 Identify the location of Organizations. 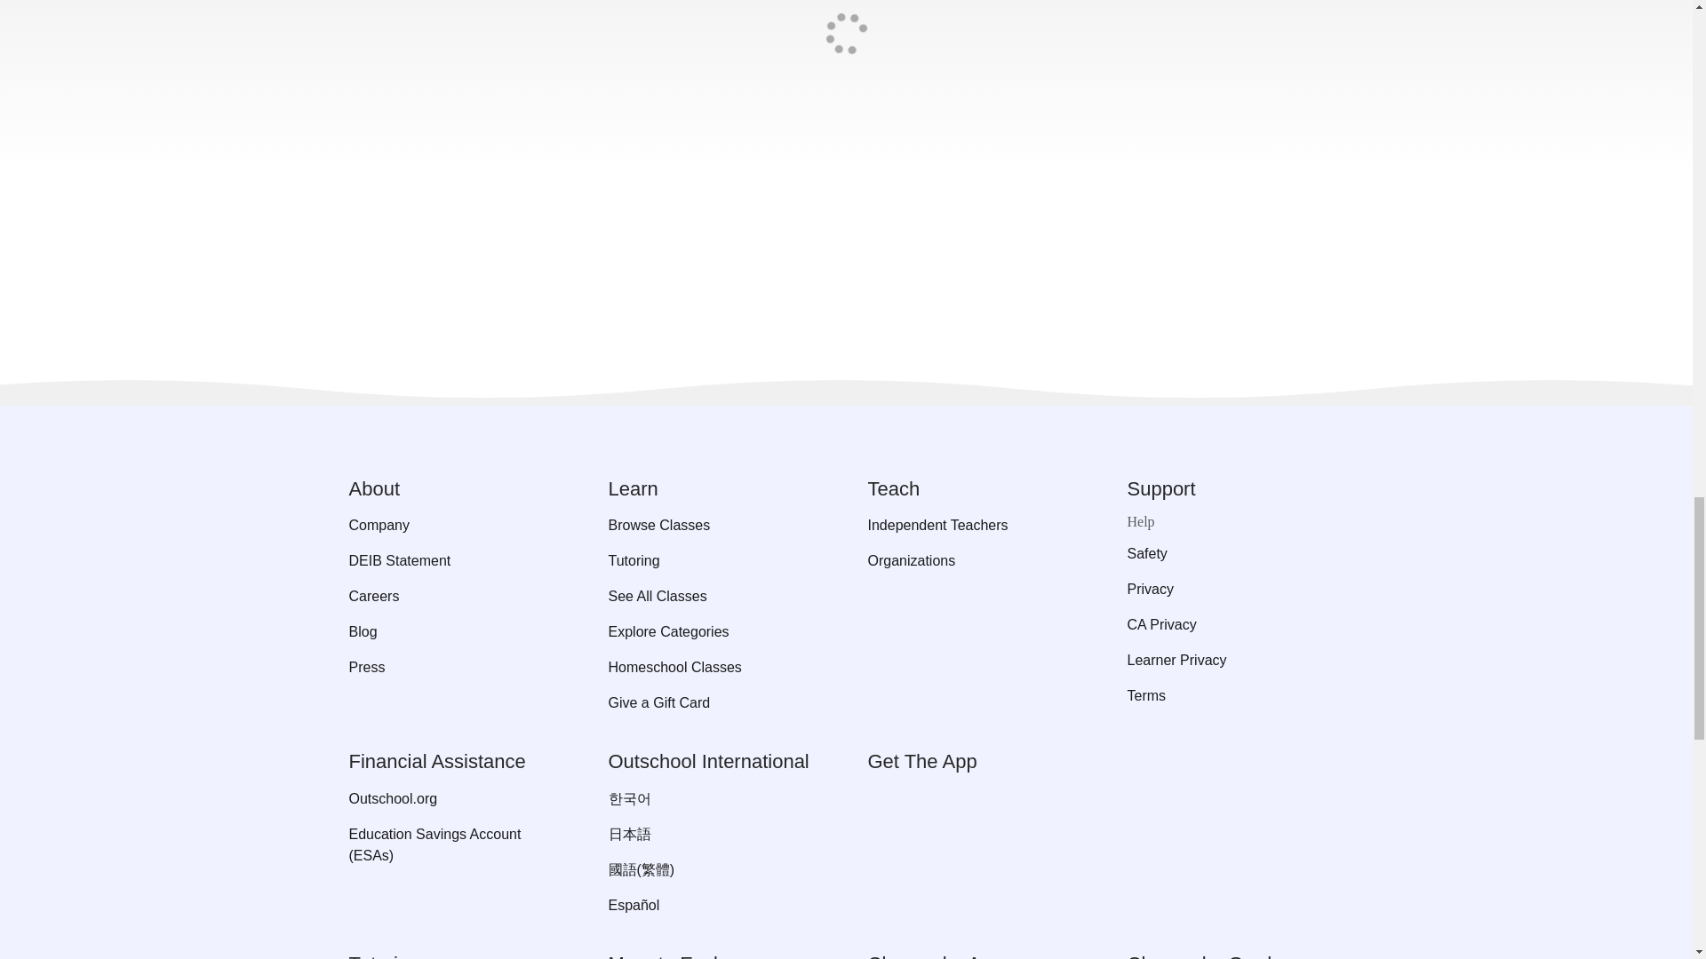
(975, 560).